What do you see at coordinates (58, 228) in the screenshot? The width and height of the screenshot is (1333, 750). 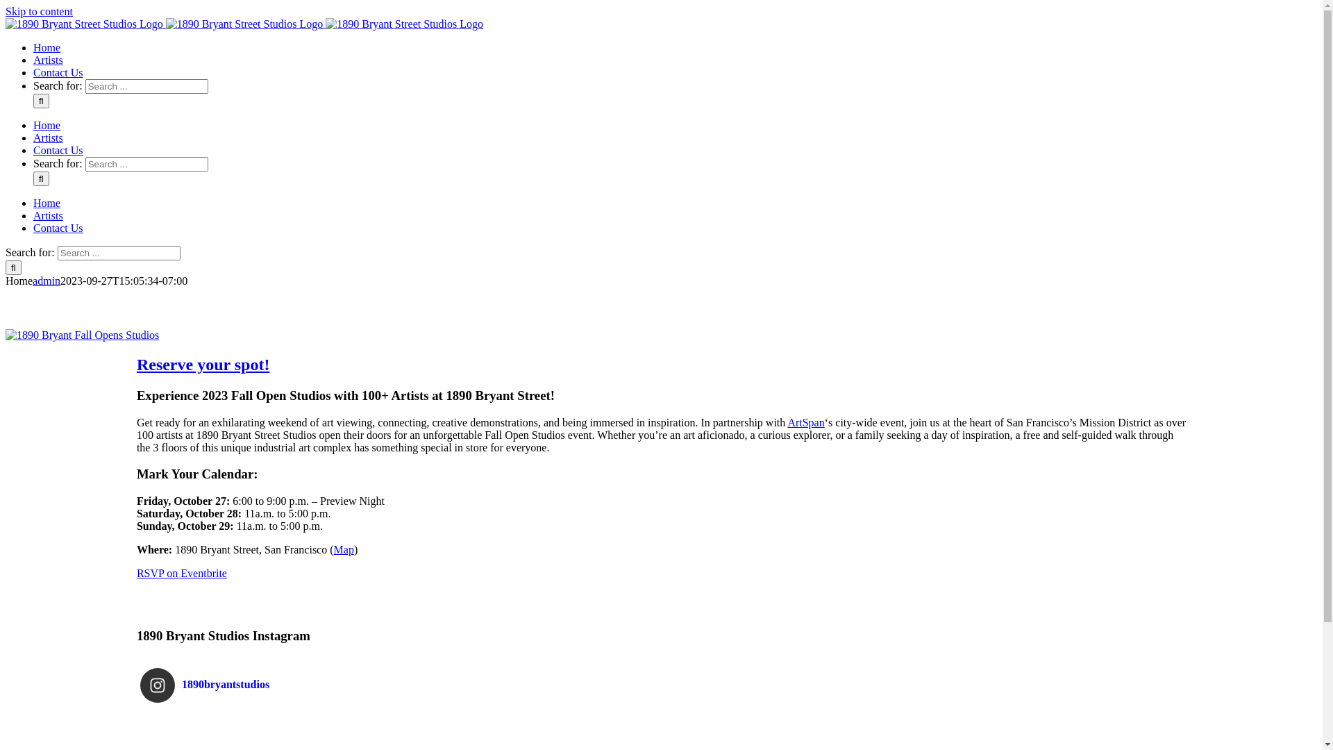 I see `Contact Us` at bounding box center [58, 228].